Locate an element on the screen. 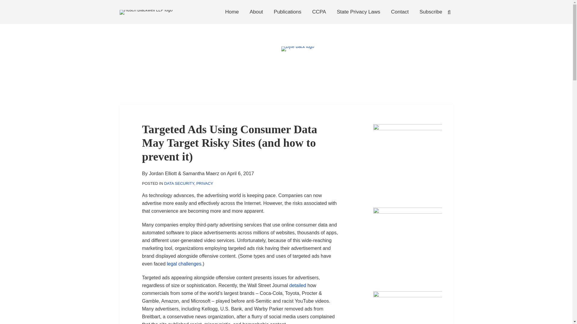  DATA SECURITY is located at coordinates (179, 183).